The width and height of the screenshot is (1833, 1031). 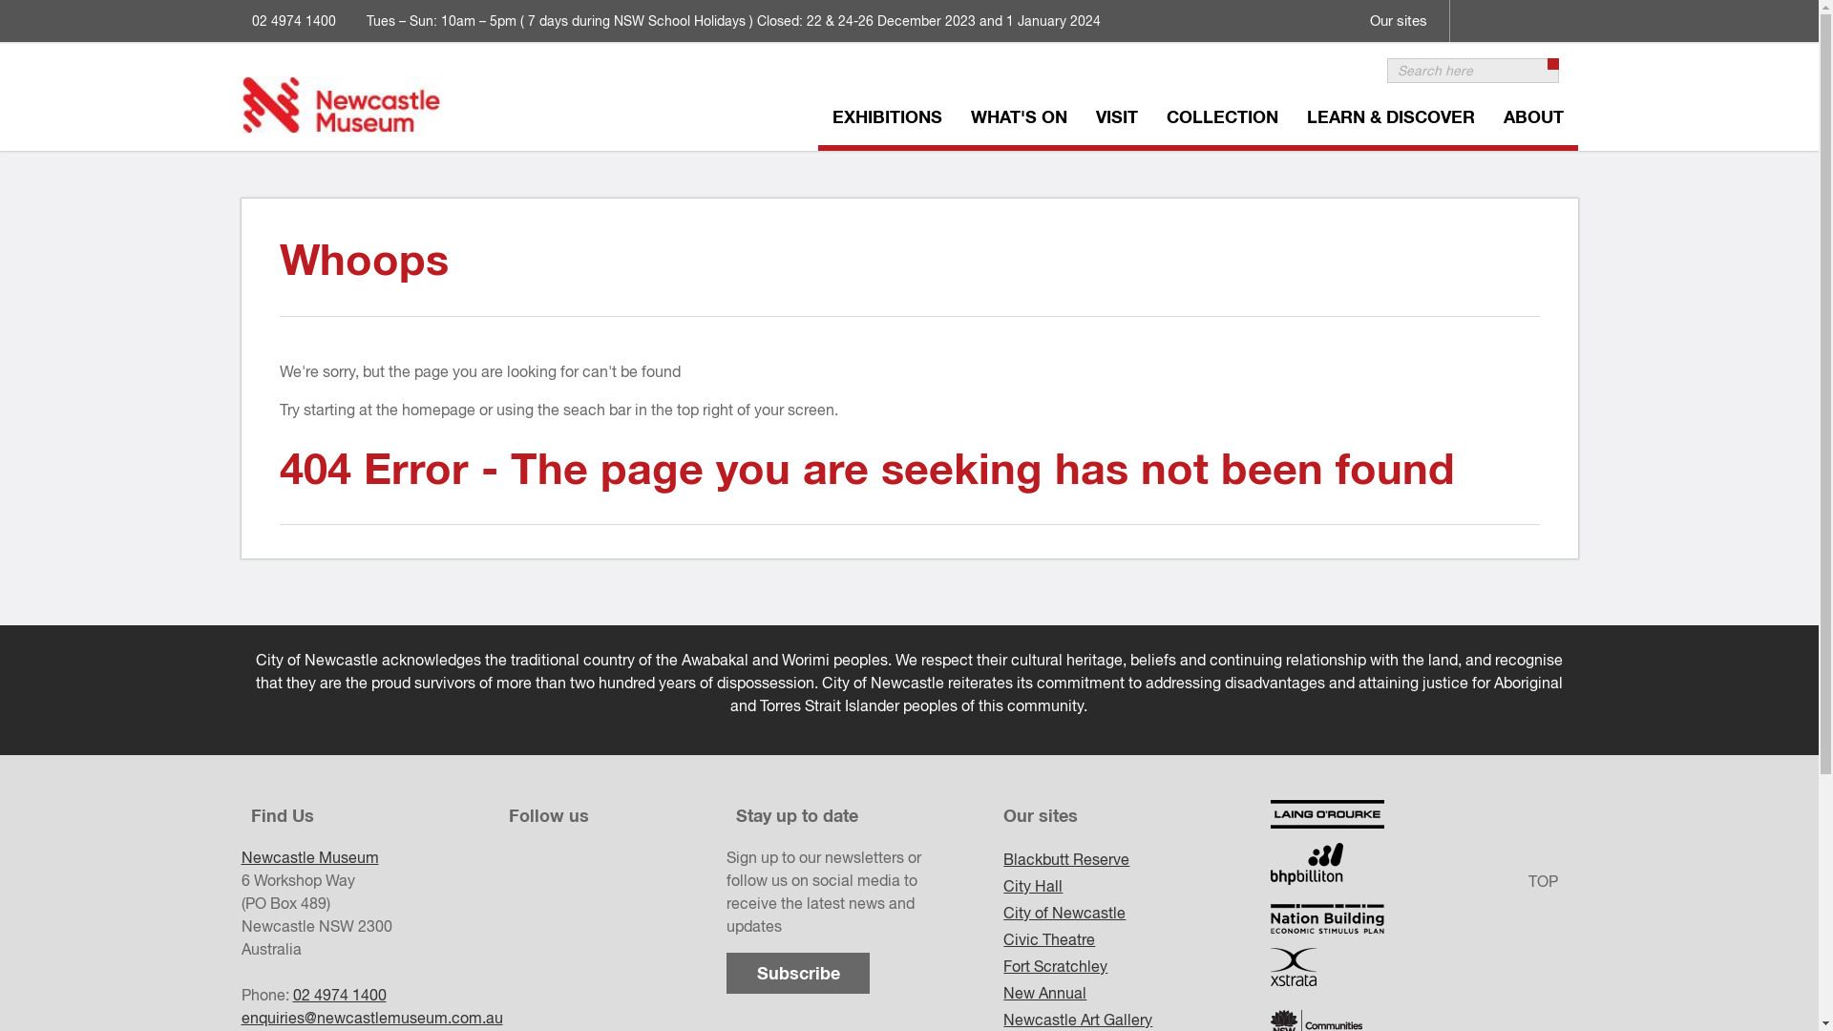 I want to click on City of Newcastle, so click(x=1137, y=913).